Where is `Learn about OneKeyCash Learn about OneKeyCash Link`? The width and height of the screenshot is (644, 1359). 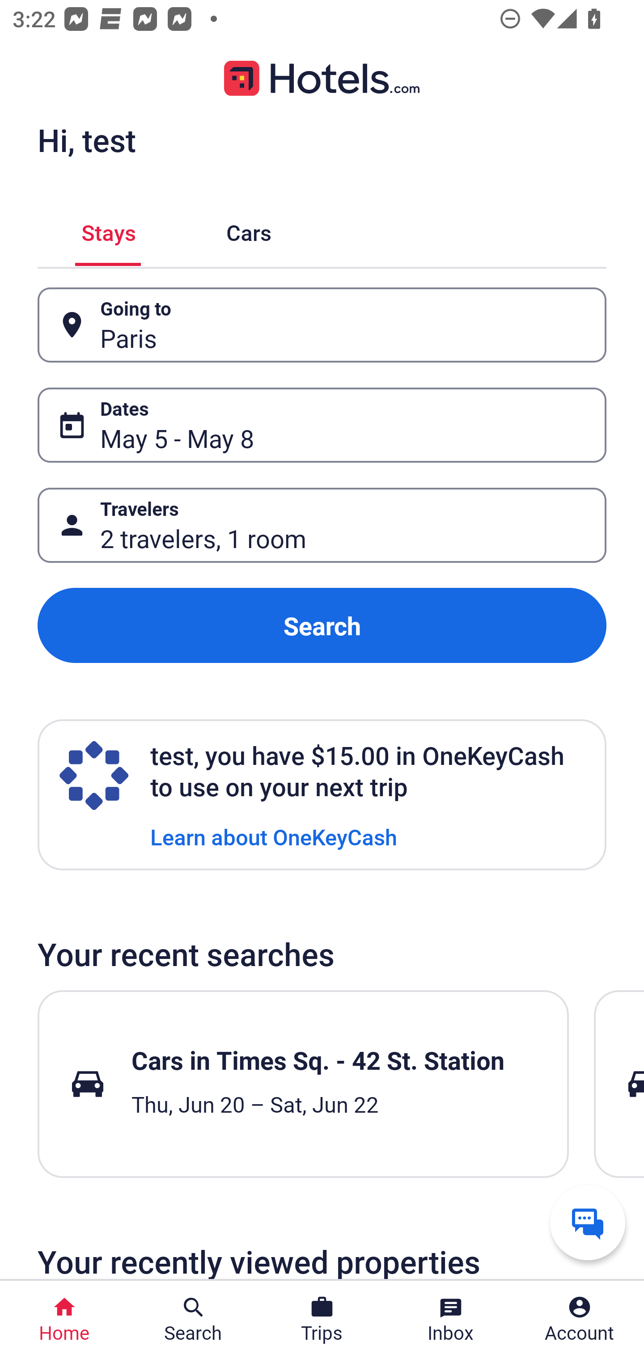
Learn about OneKeyCash Learn about OneKeyCash Link is located at coordinates (274, 836).